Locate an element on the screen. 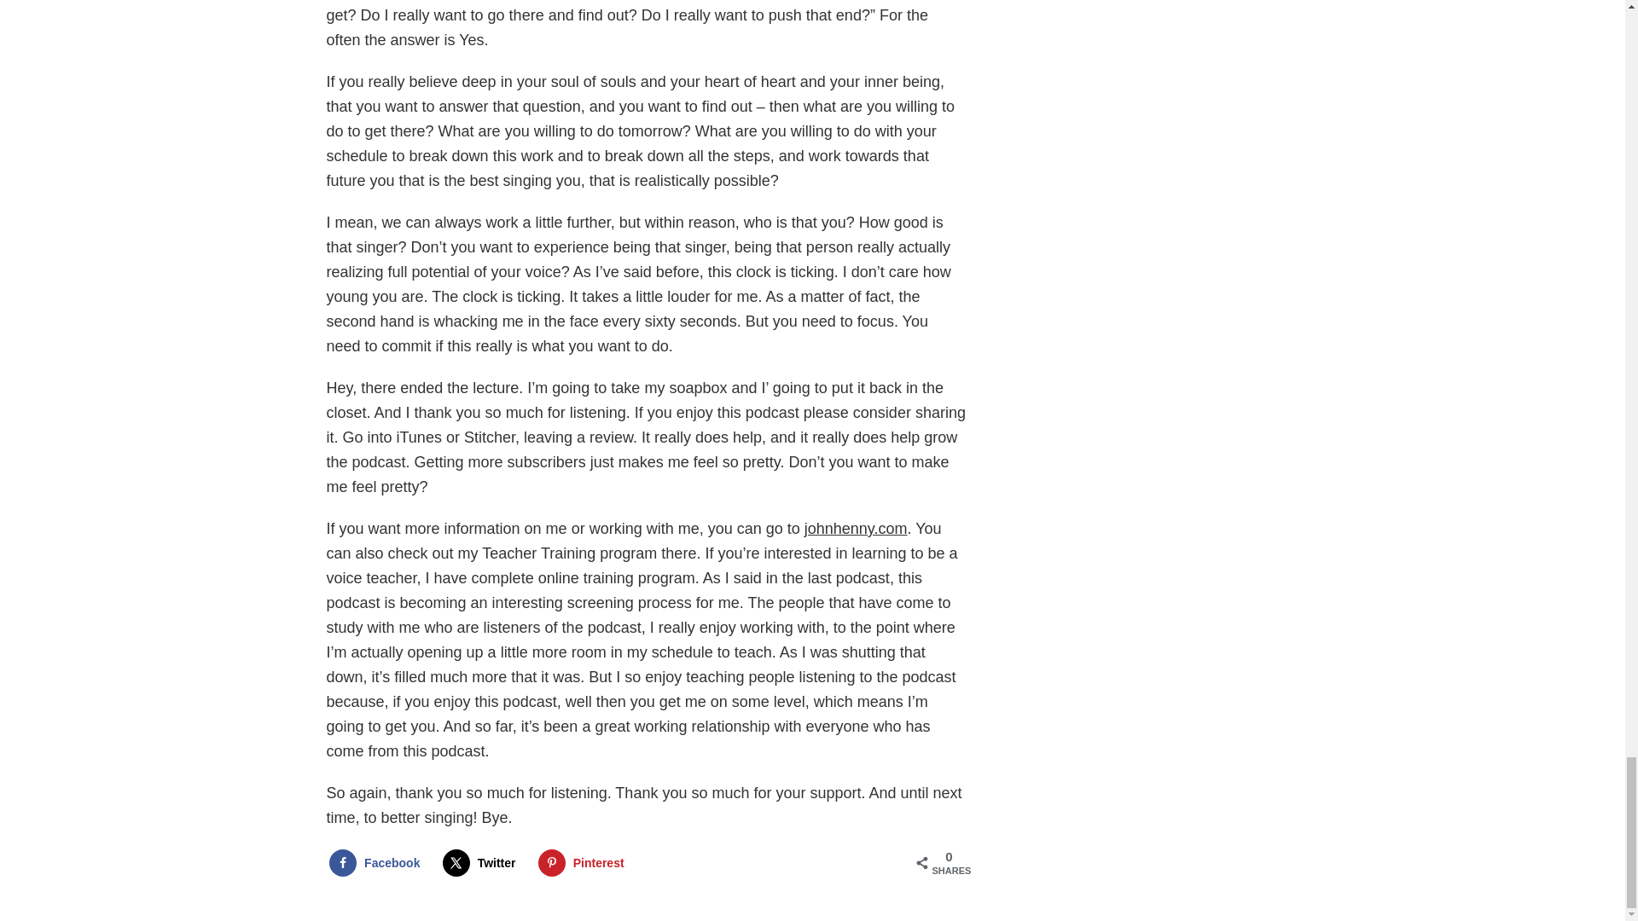  Pinterest is located at coordinates (585, 863).